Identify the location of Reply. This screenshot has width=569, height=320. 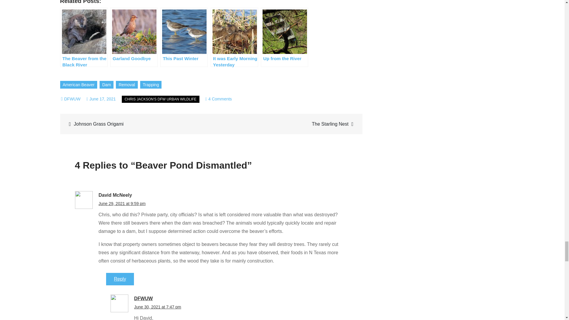
(218, 99).